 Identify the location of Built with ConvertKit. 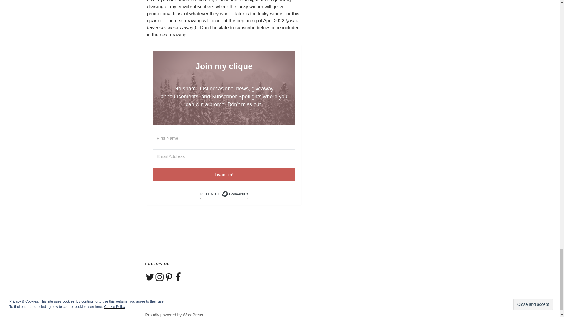
(224, 194).